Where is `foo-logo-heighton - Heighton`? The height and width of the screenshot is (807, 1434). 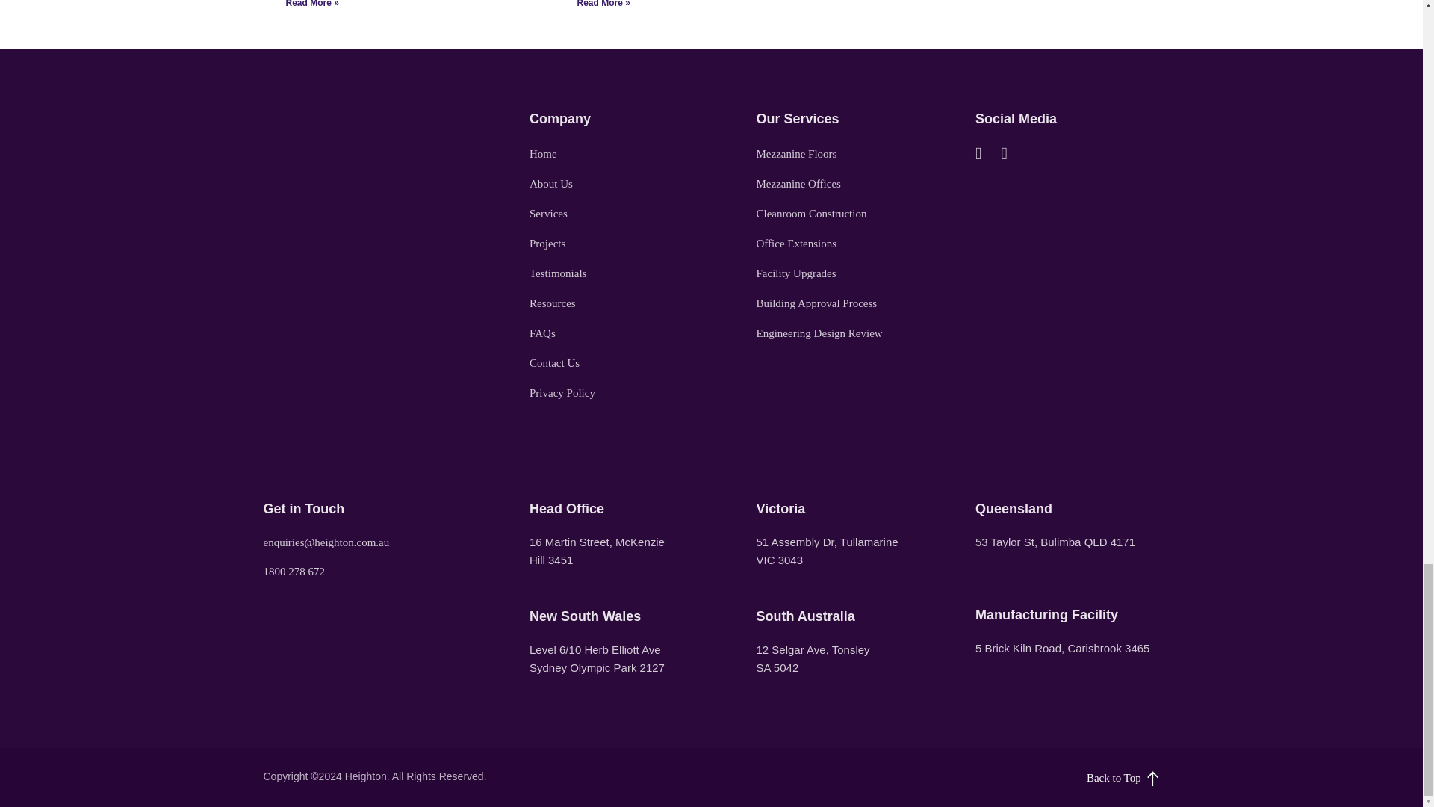
foo-logo-heighton - Heighton is located at coordinates (339, 123).